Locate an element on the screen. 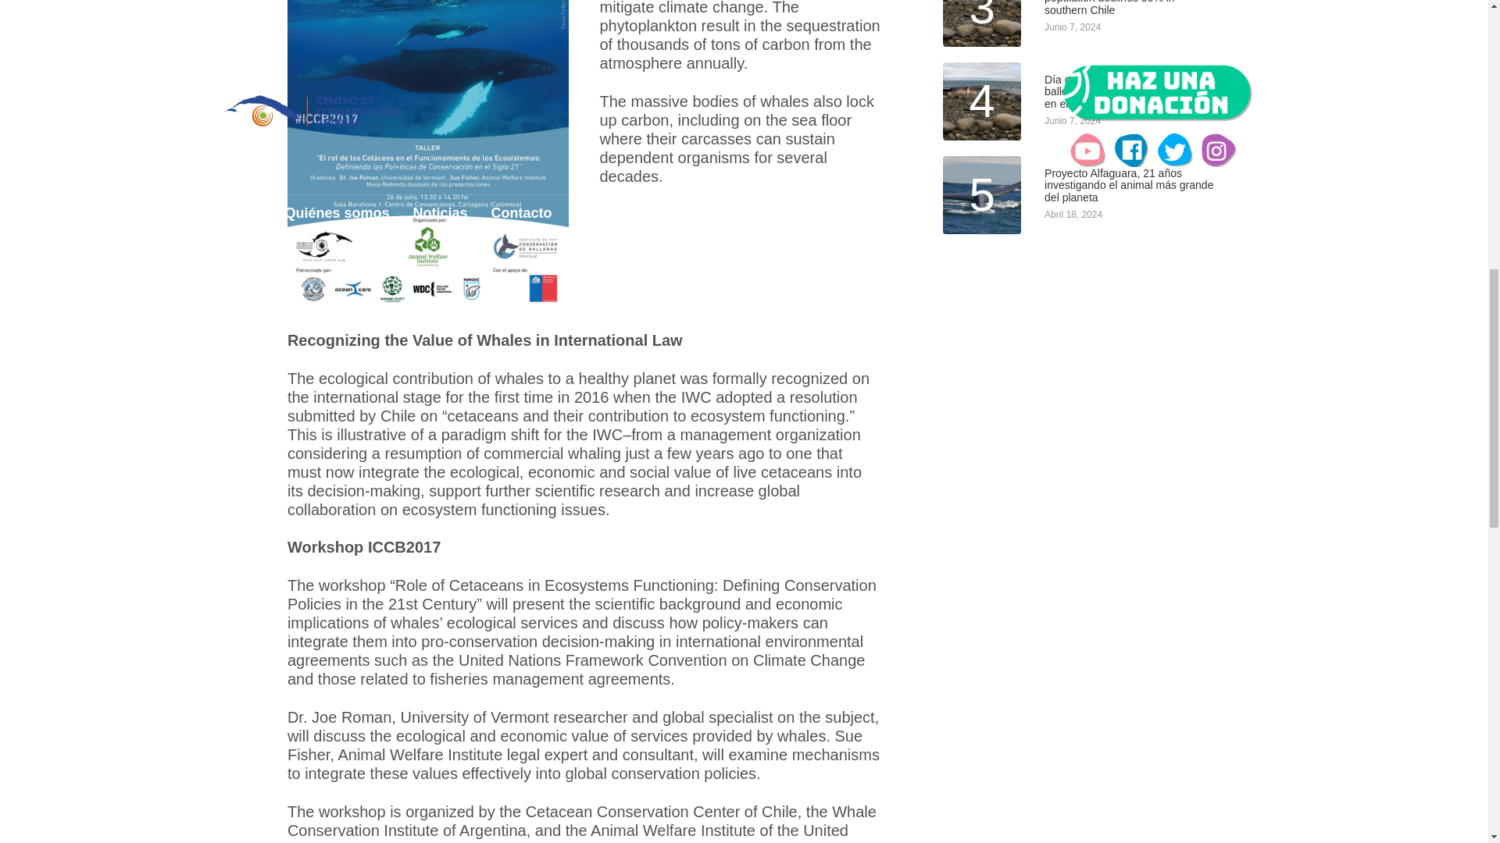 This screenshot has width=1500, height=843. 3 is located at coordinates (982, 23).